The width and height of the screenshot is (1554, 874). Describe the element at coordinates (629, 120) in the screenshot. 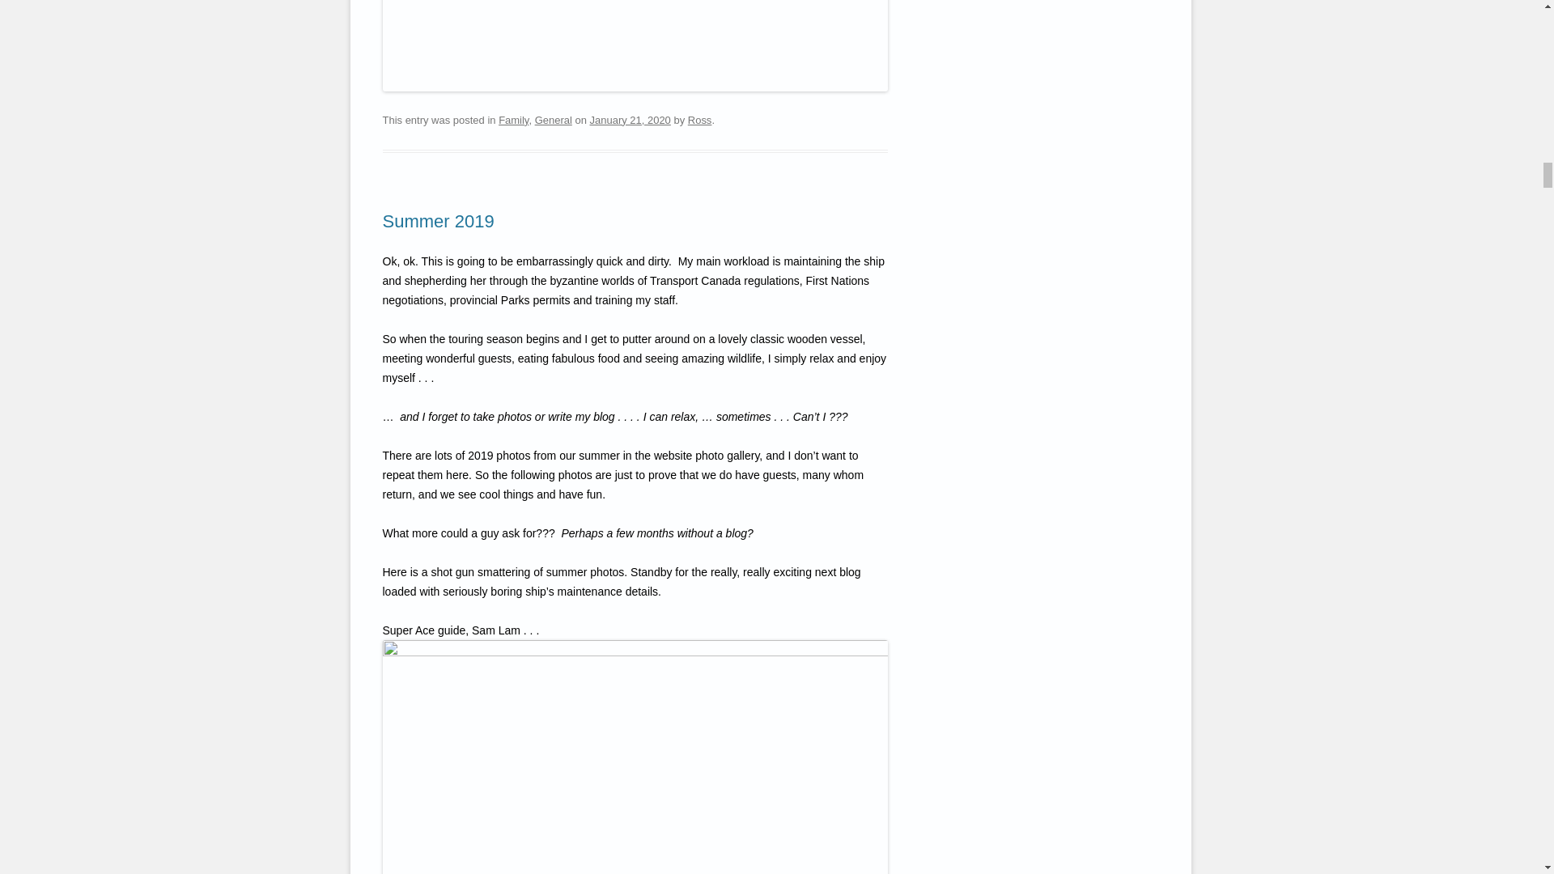

I see `January 21, 2020` at that location.